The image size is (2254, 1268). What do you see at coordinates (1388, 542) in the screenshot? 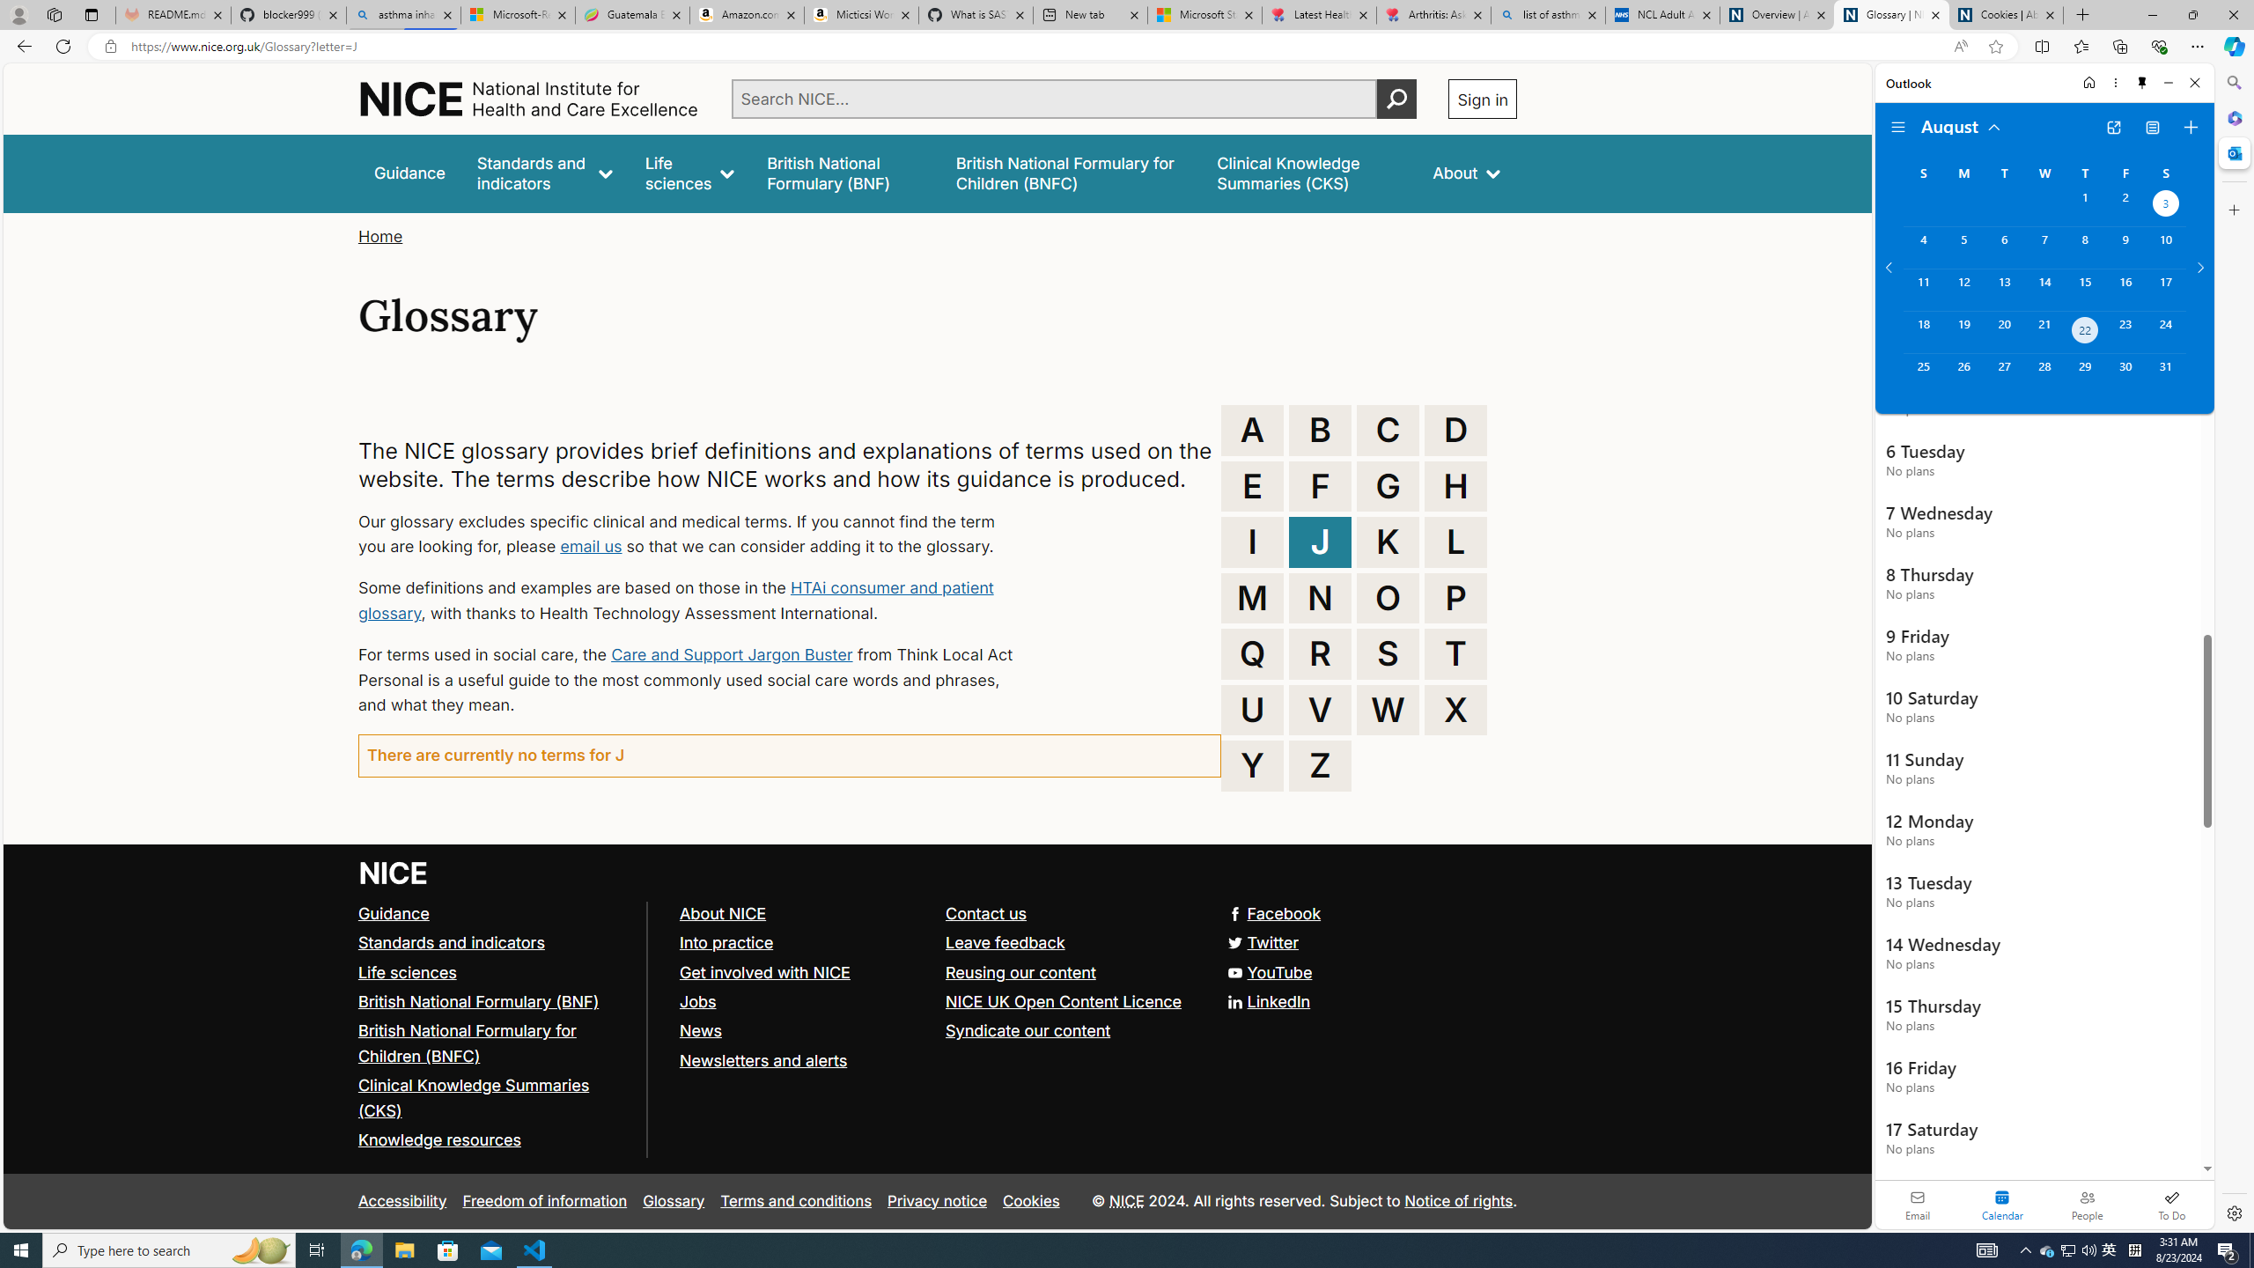
I see `K` at bounding box center [1388, 542].